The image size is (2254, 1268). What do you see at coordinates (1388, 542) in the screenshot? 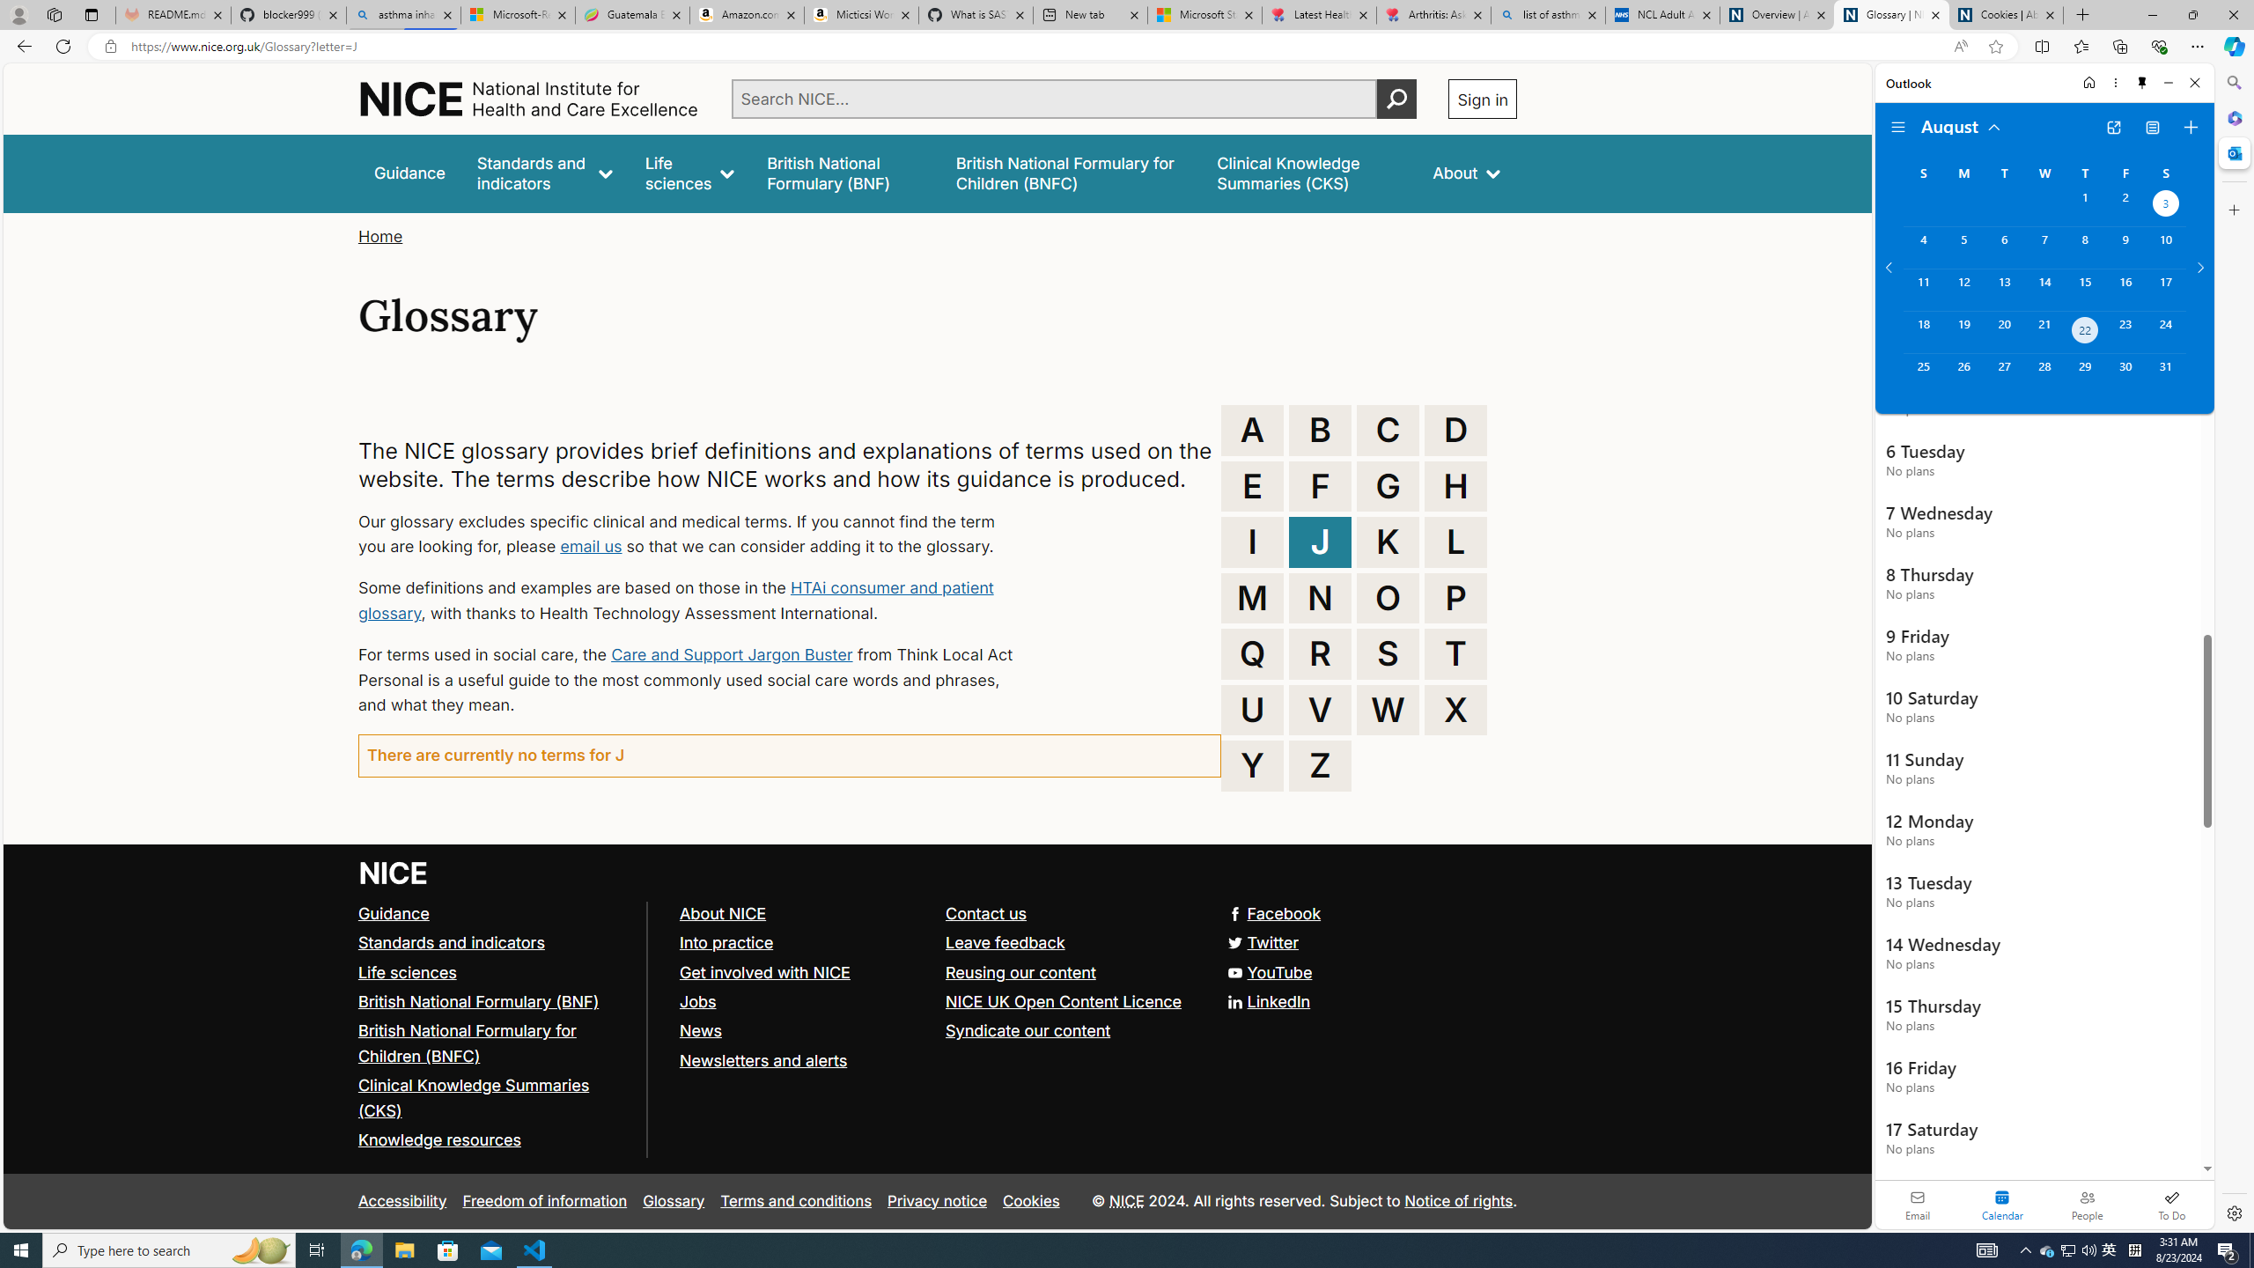
I see `K` at bounding box center [1388, 542].